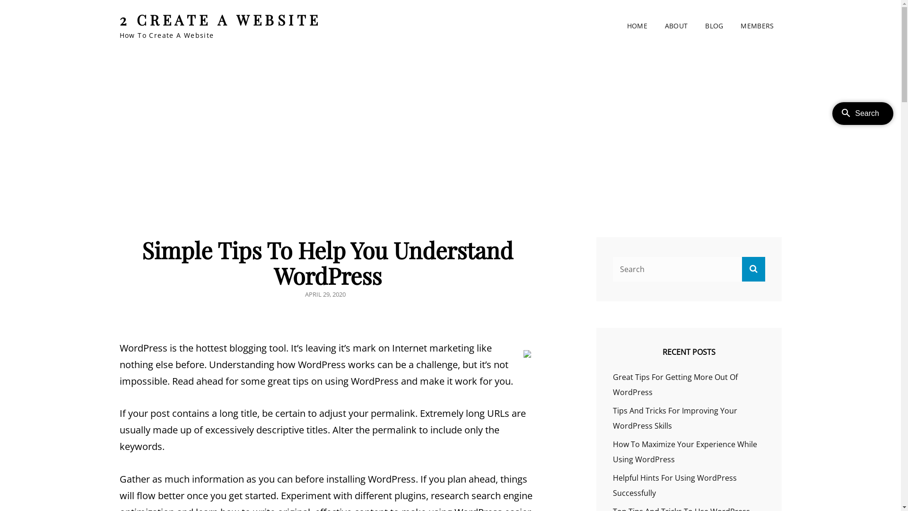 The width and height of the screenshot is (908, 511). I want to click on Tips And Tricks For Improving Your WordPress Skills, so click(675, 418).